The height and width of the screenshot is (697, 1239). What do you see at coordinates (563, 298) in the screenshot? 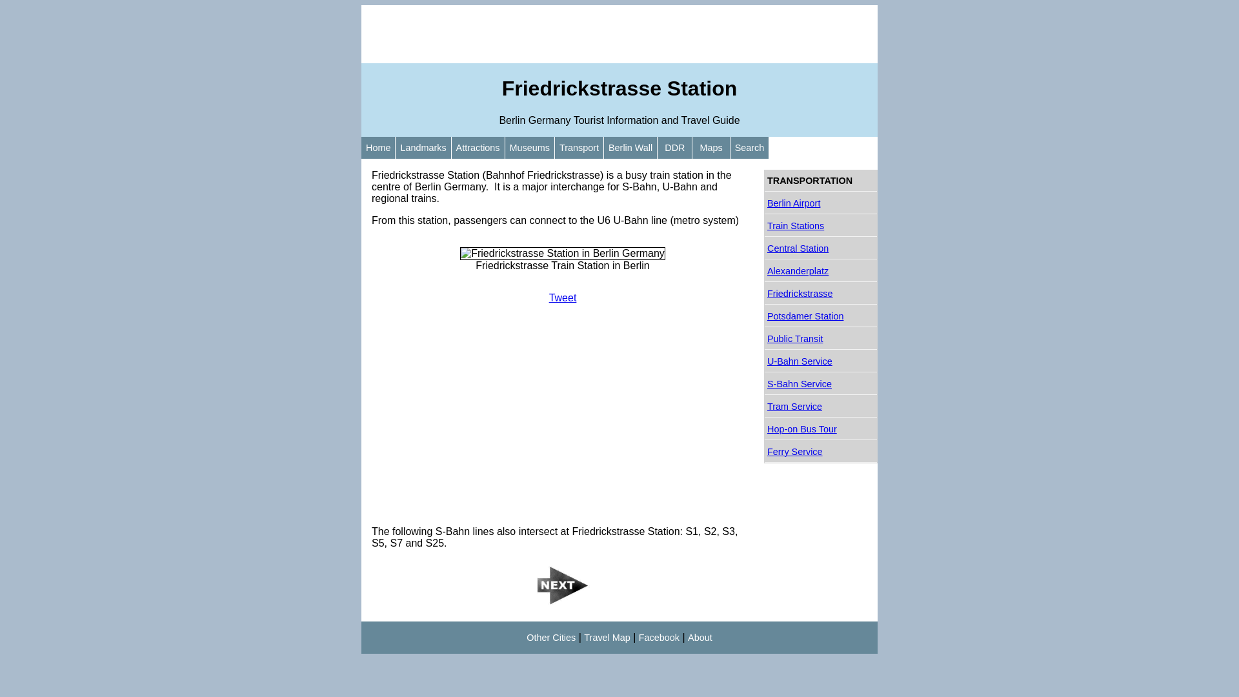
I see `Tweet` at bounding box center [563, 298].